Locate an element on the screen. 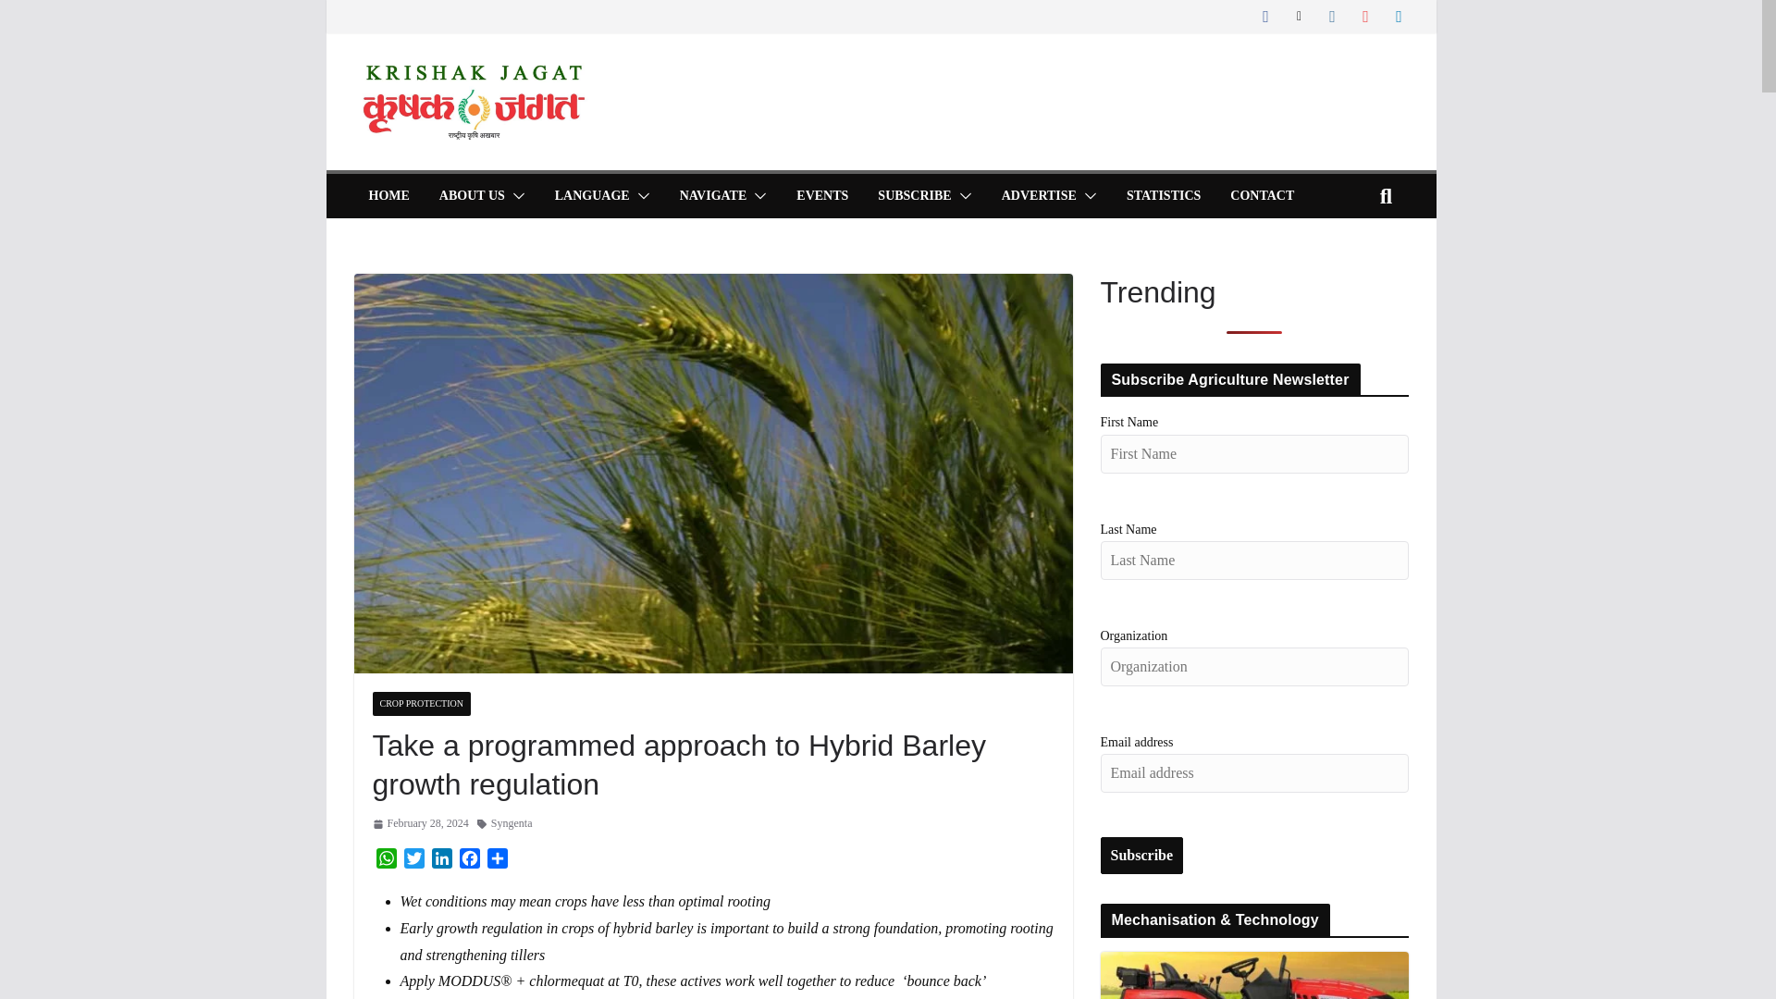 This screenshot has height=999, width=1776. LANGUAGE is located at coordinates (592, 195).